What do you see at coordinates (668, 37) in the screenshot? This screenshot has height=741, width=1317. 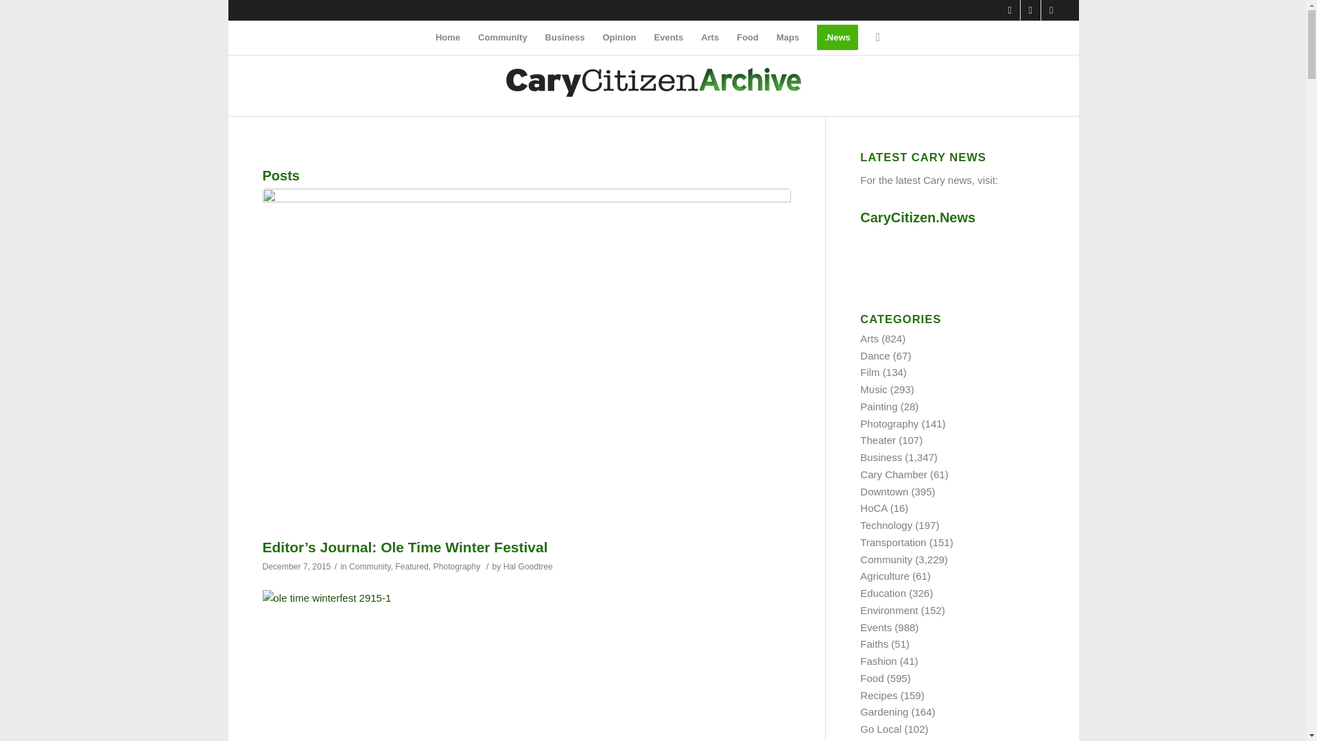 I see `Events` at bounding box center [668, 37].